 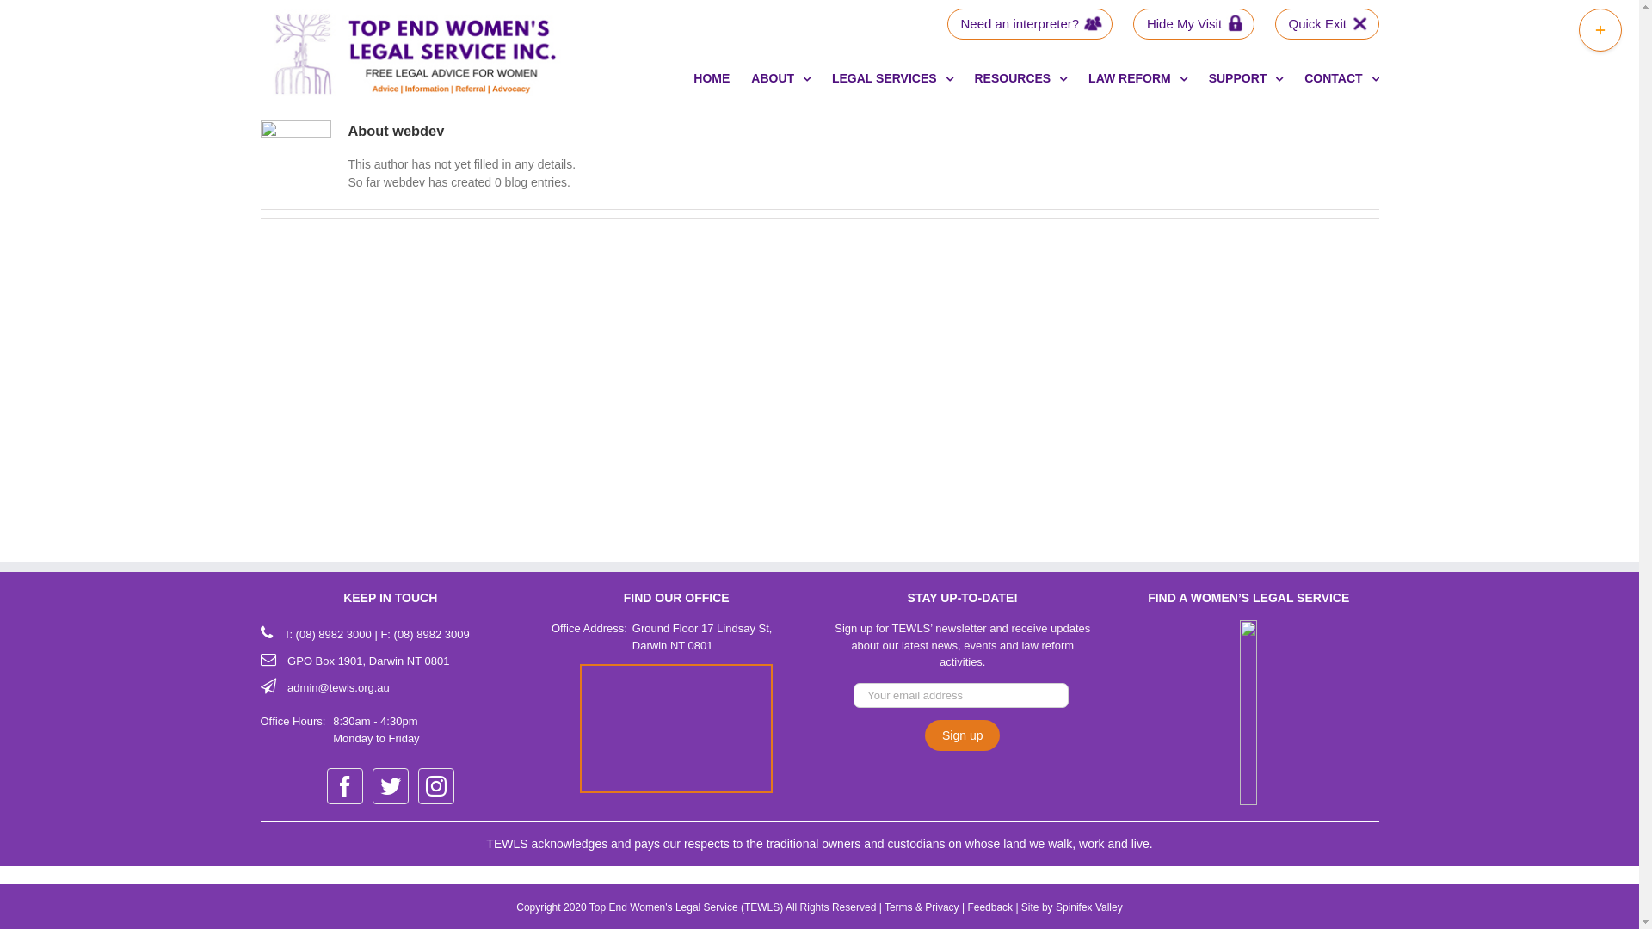 I want to click on CONTACT, so click(x=1341, y=75).